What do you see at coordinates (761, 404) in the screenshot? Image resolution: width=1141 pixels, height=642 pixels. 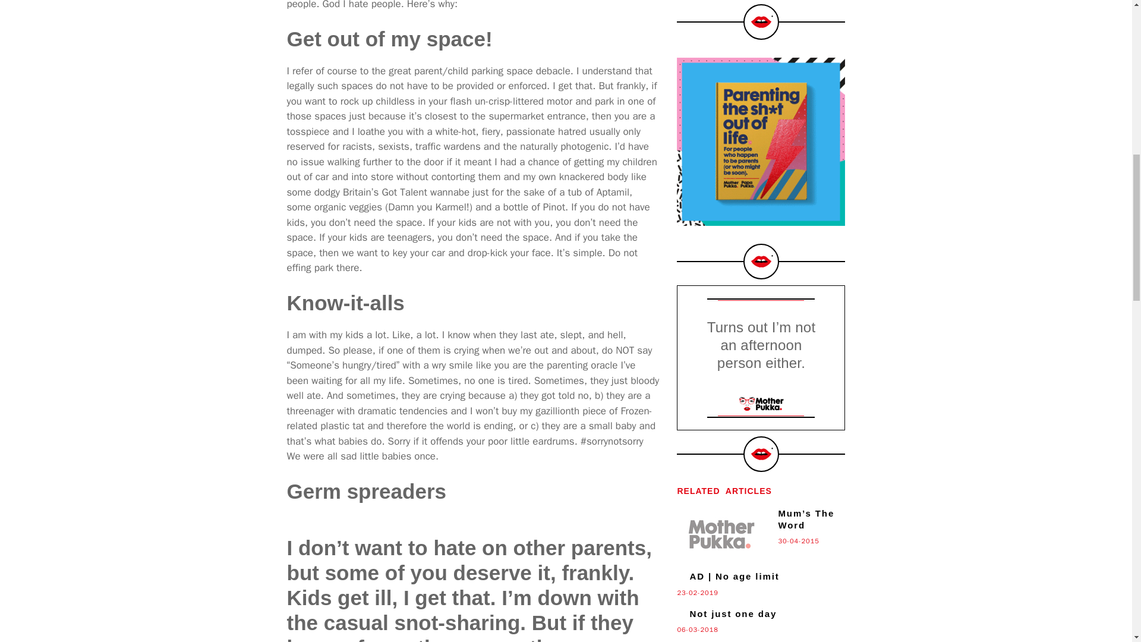 I see `mother-pukka-logo.svg` at bounding box center [761, 404].